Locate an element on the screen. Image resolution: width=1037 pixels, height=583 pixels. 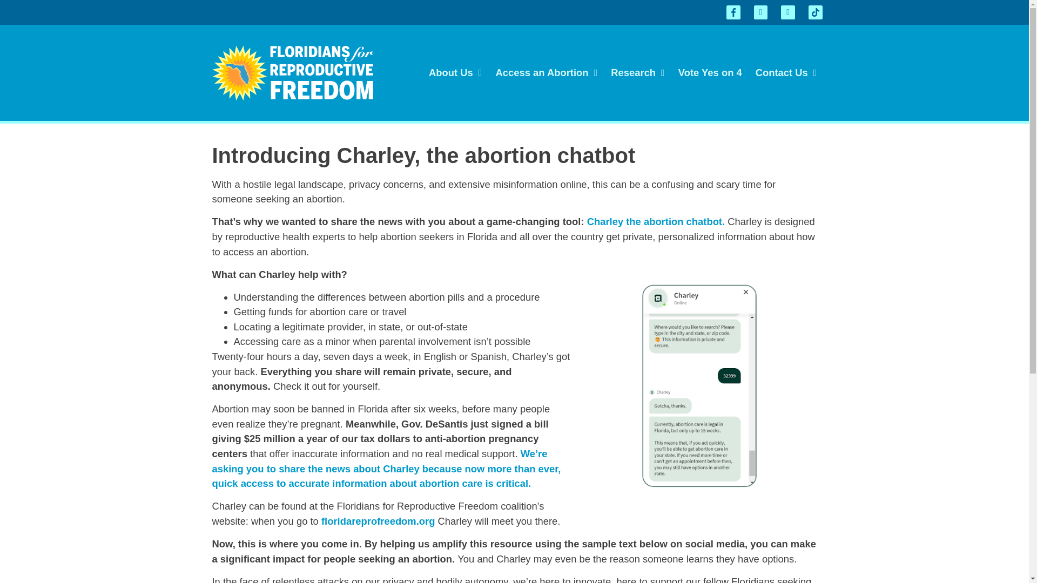
About Us is located at coordinates (455, 72).